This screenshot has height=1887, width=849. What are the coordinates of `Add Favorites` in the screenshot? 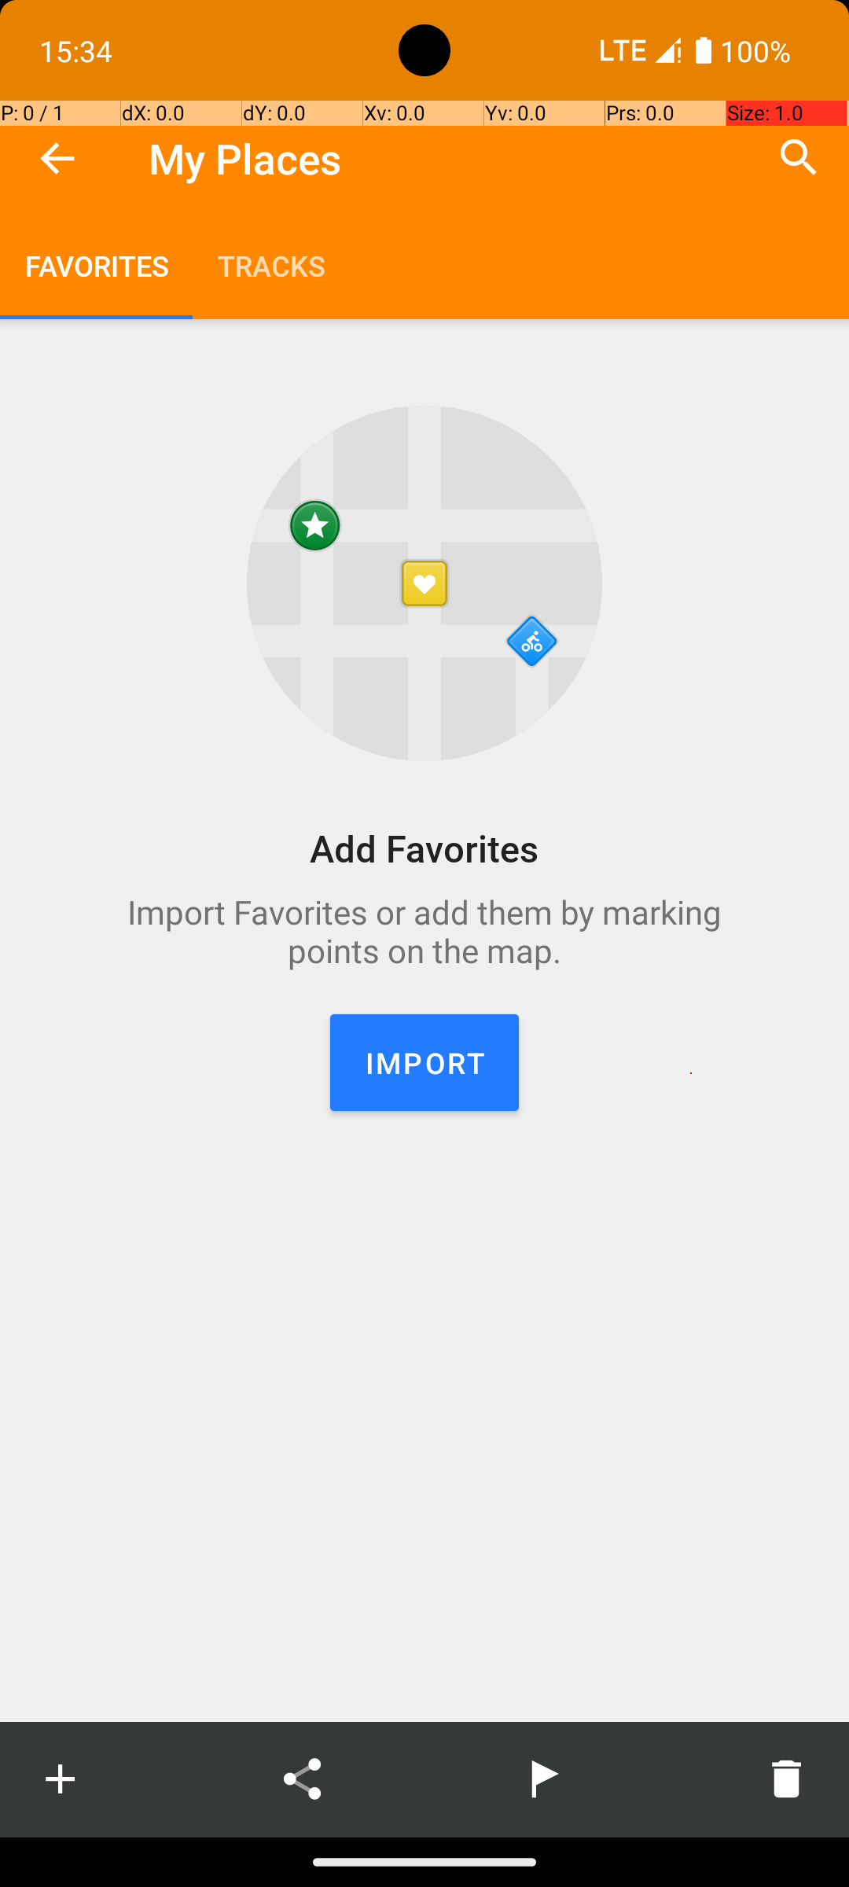 It's located at (424, 848).